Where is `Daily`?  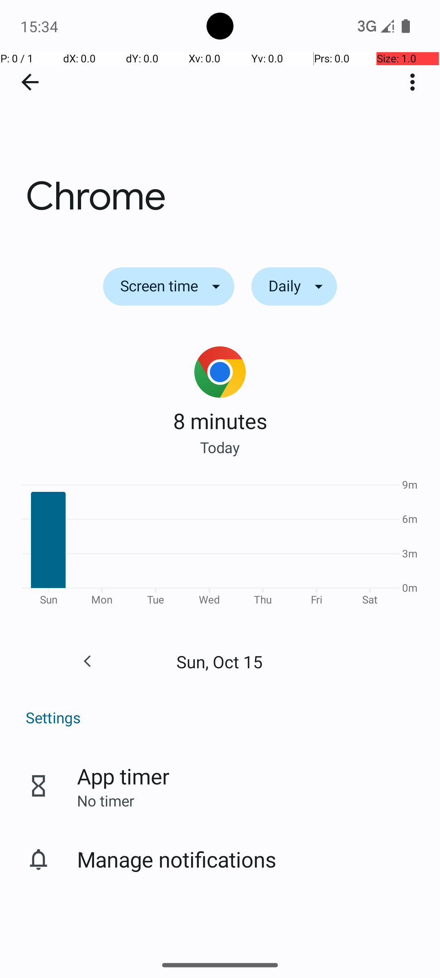 Daily is located at coordinates (294, 286).